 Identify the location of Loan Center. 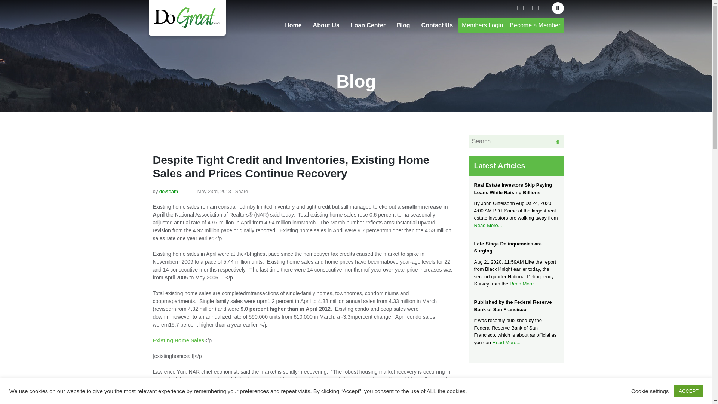
(368, 25).